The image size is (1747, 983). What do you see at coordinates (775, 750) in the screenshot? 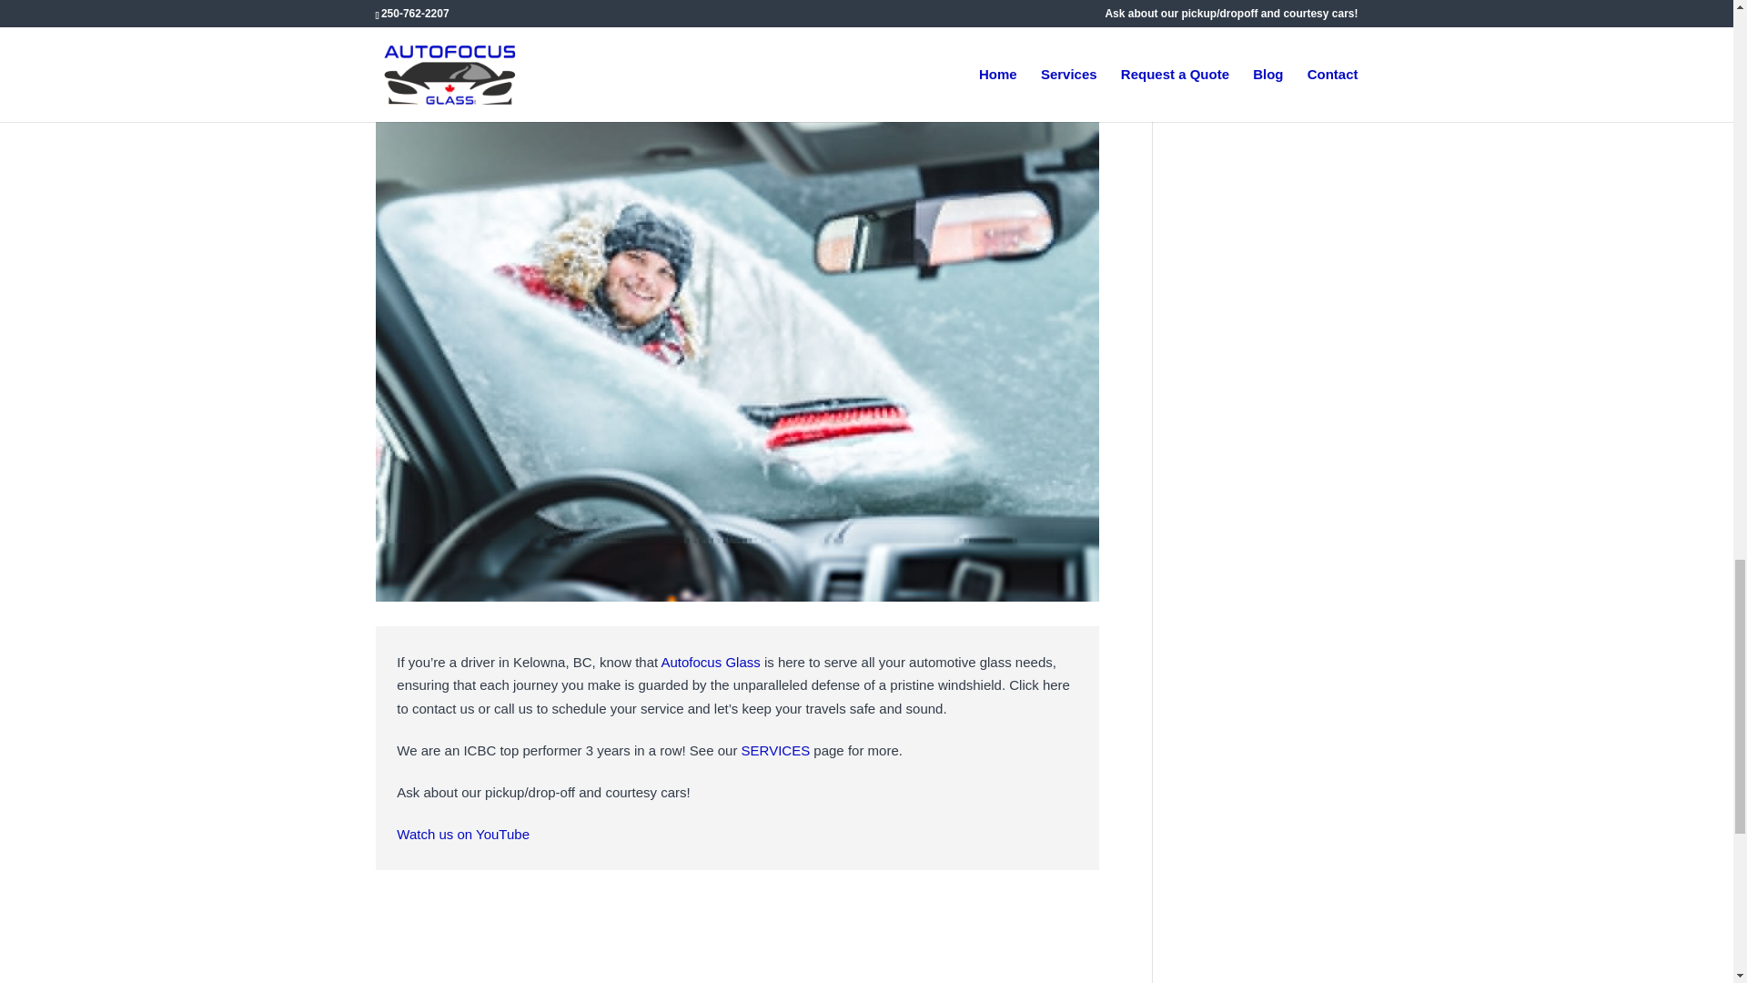
I see `SERVICES` at bounding box center [775, 750].